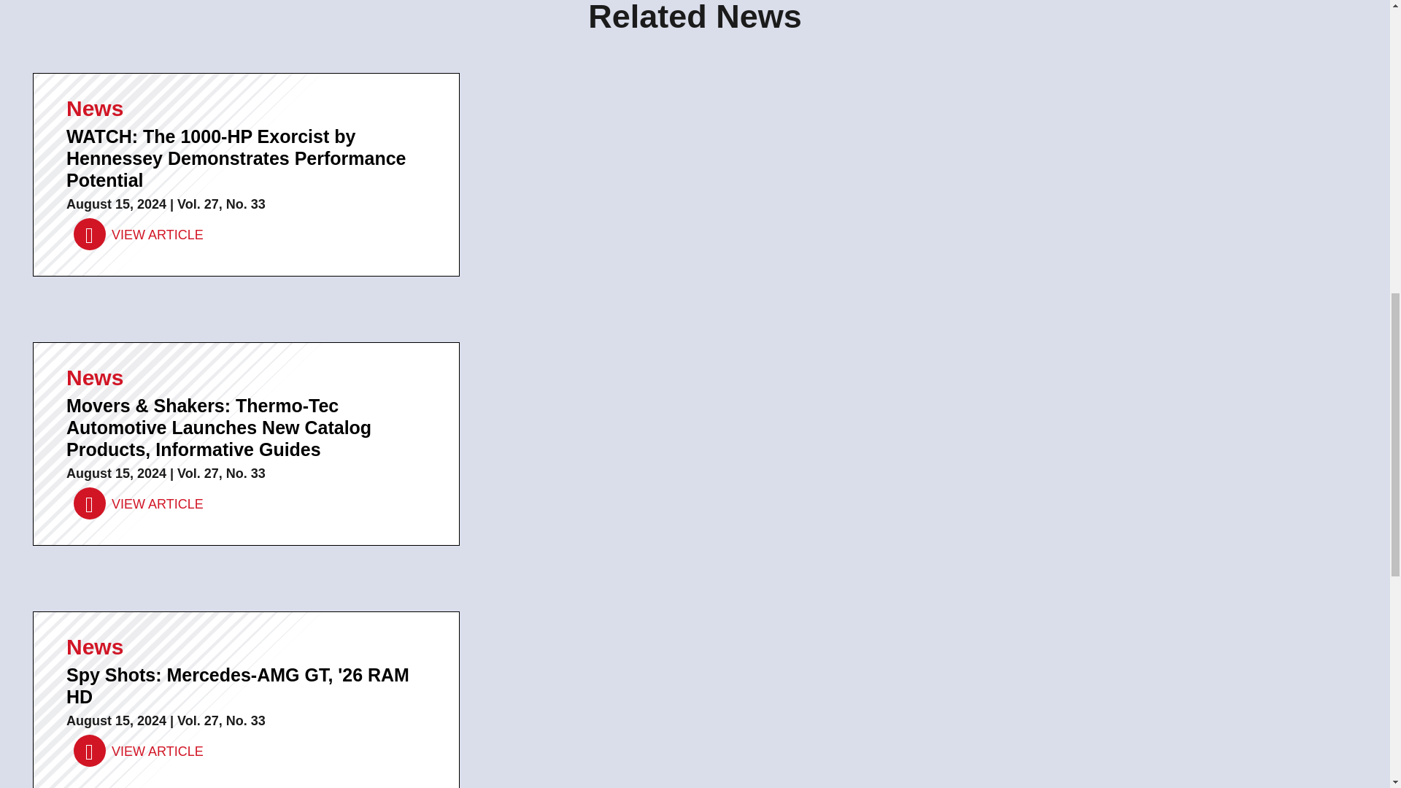  Describe the element at coordinates (139, 503) in the screenshot. I see `VIEW ARTICLE` at that location.